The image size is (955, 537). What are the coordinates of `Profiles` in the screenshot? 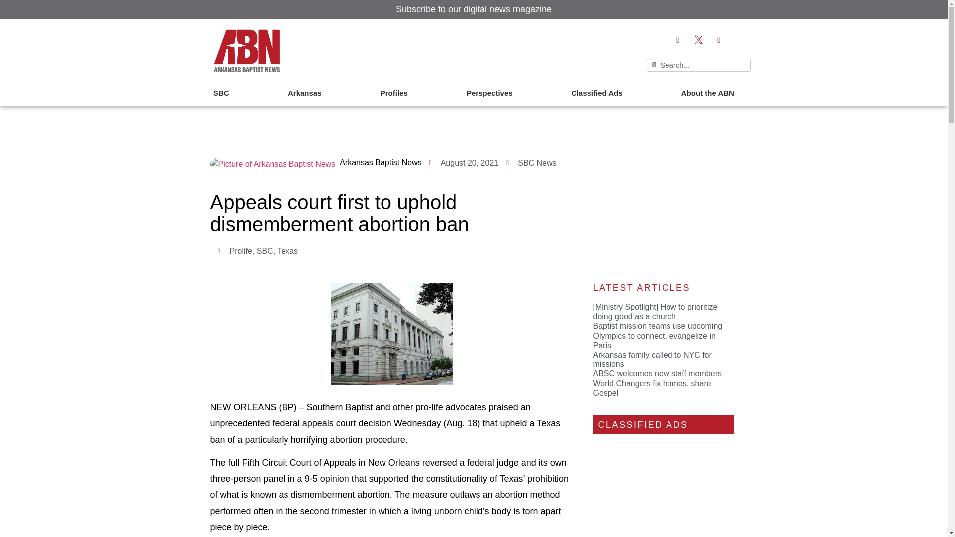 It's located at (394, 93).